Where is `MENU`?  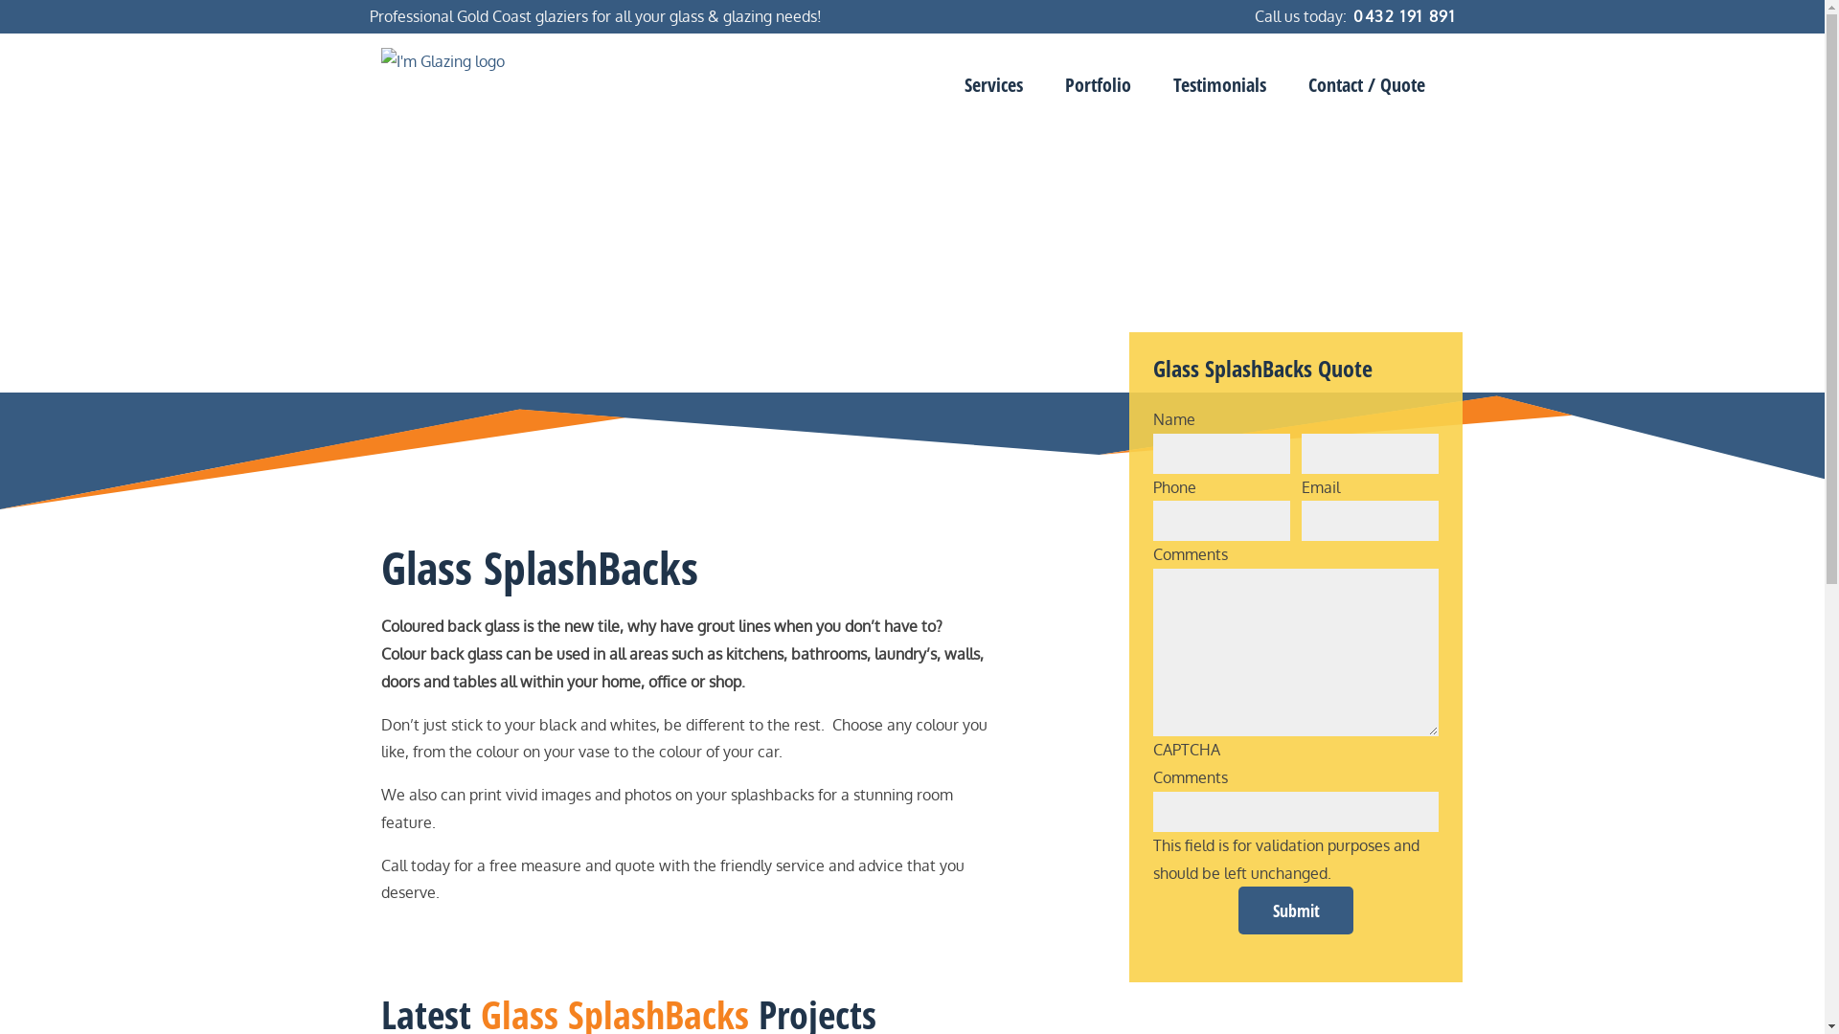
MENU is located at coordinates (1810, 50).